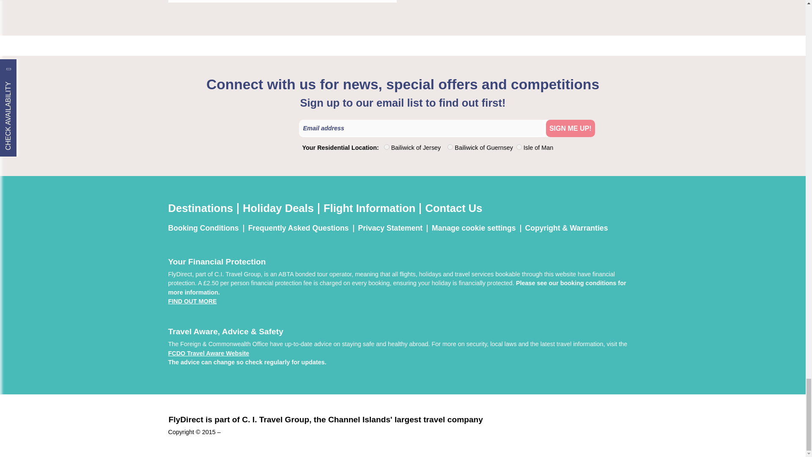 This screenshot has width=812, height=457. What do you see at coordinates (387, 147) in the screenshot?
I see `Bailiwick of Jersey` at bounding box center [387, 147].